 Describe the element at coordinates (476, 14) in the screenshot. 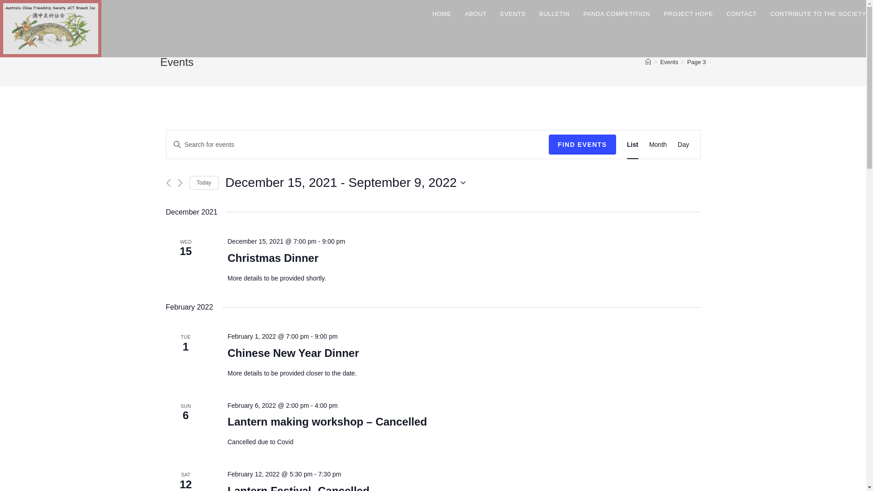

I see `ABOUT` at that location.